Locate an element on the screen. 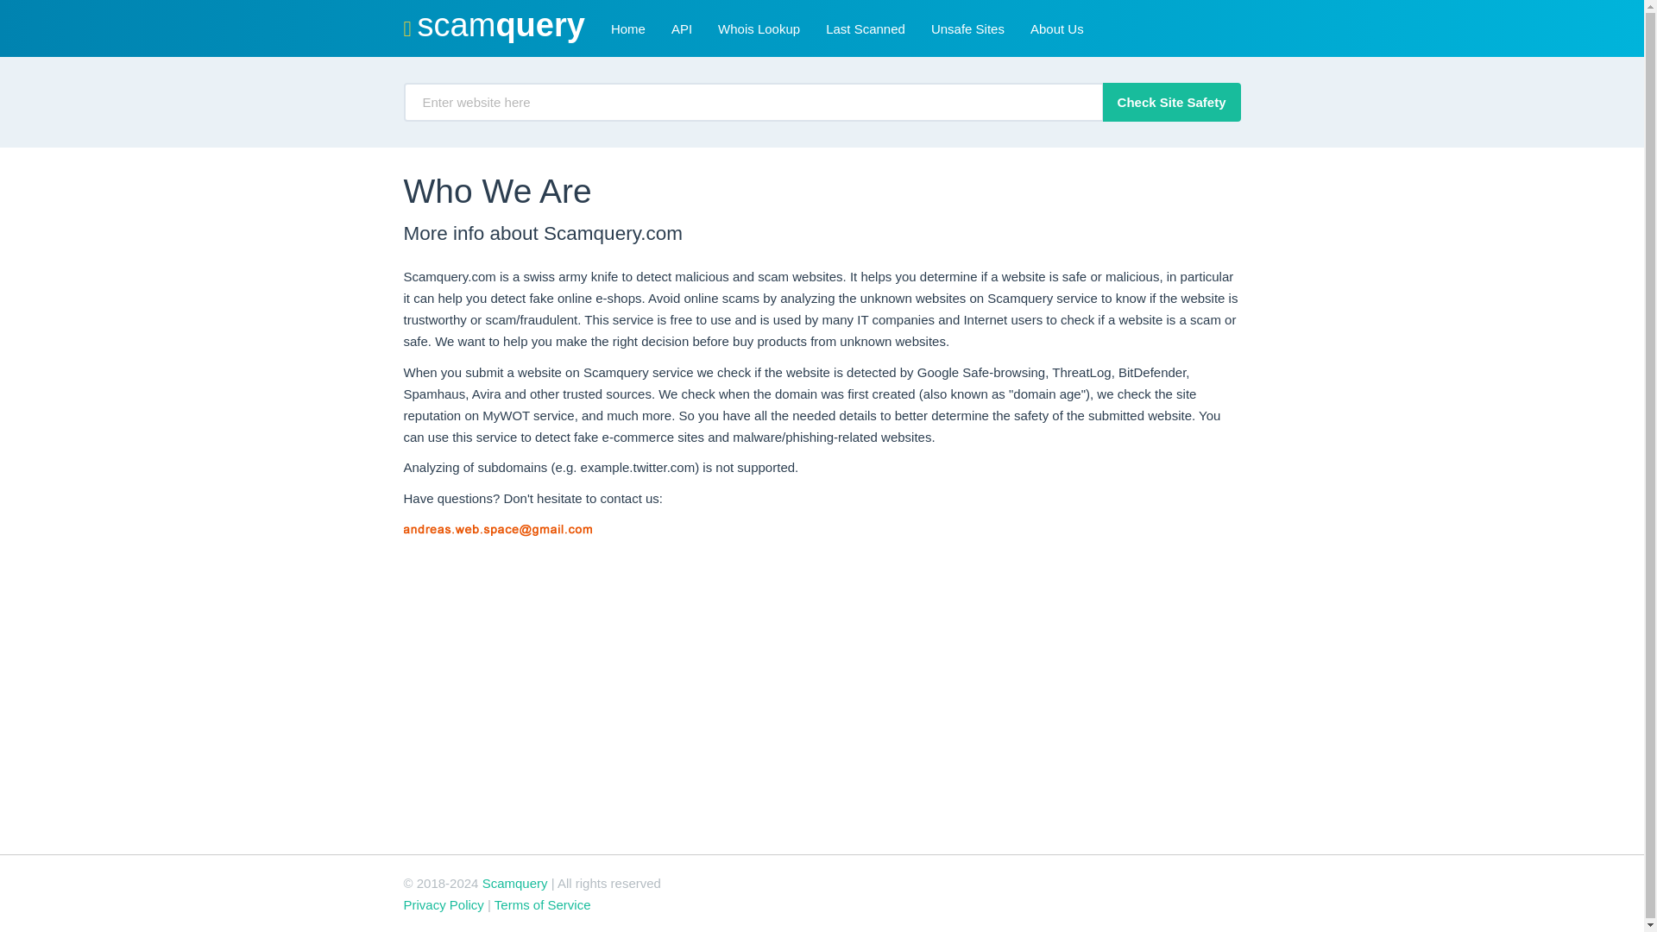 This screenshot has width=1657, height=932. Home is located at coordinates (628, 28).